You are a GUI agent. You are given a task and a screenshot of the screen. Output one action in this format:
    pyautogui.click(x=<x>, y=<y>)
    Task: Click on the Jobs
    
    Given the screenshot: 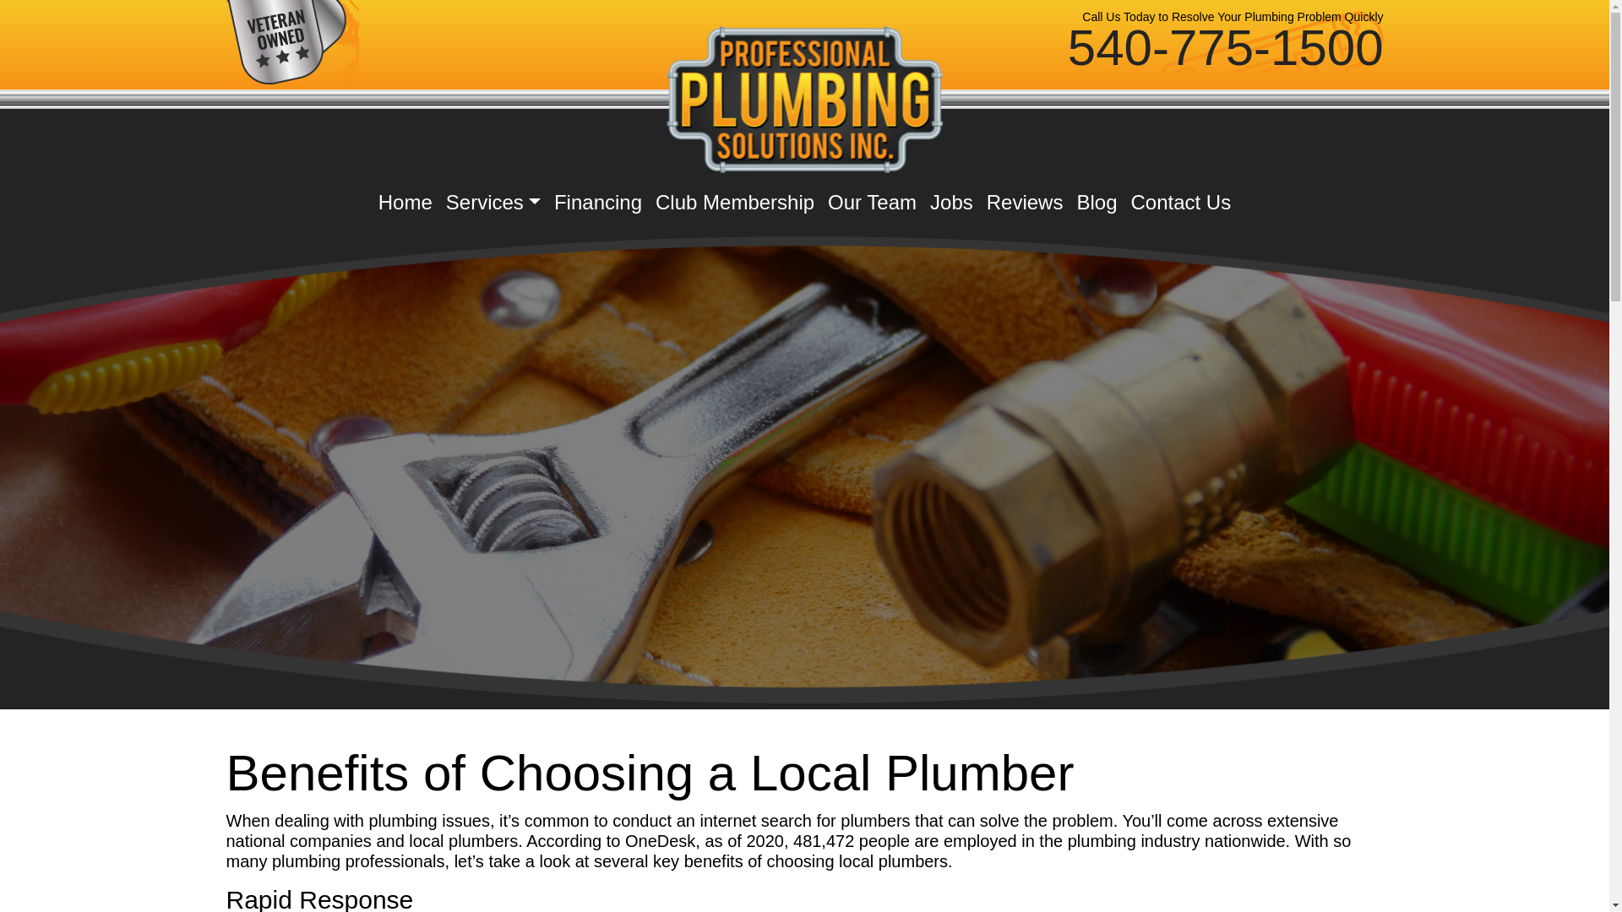 What is the action you would take?
    pyautogui.click(x=951, y=202)
    